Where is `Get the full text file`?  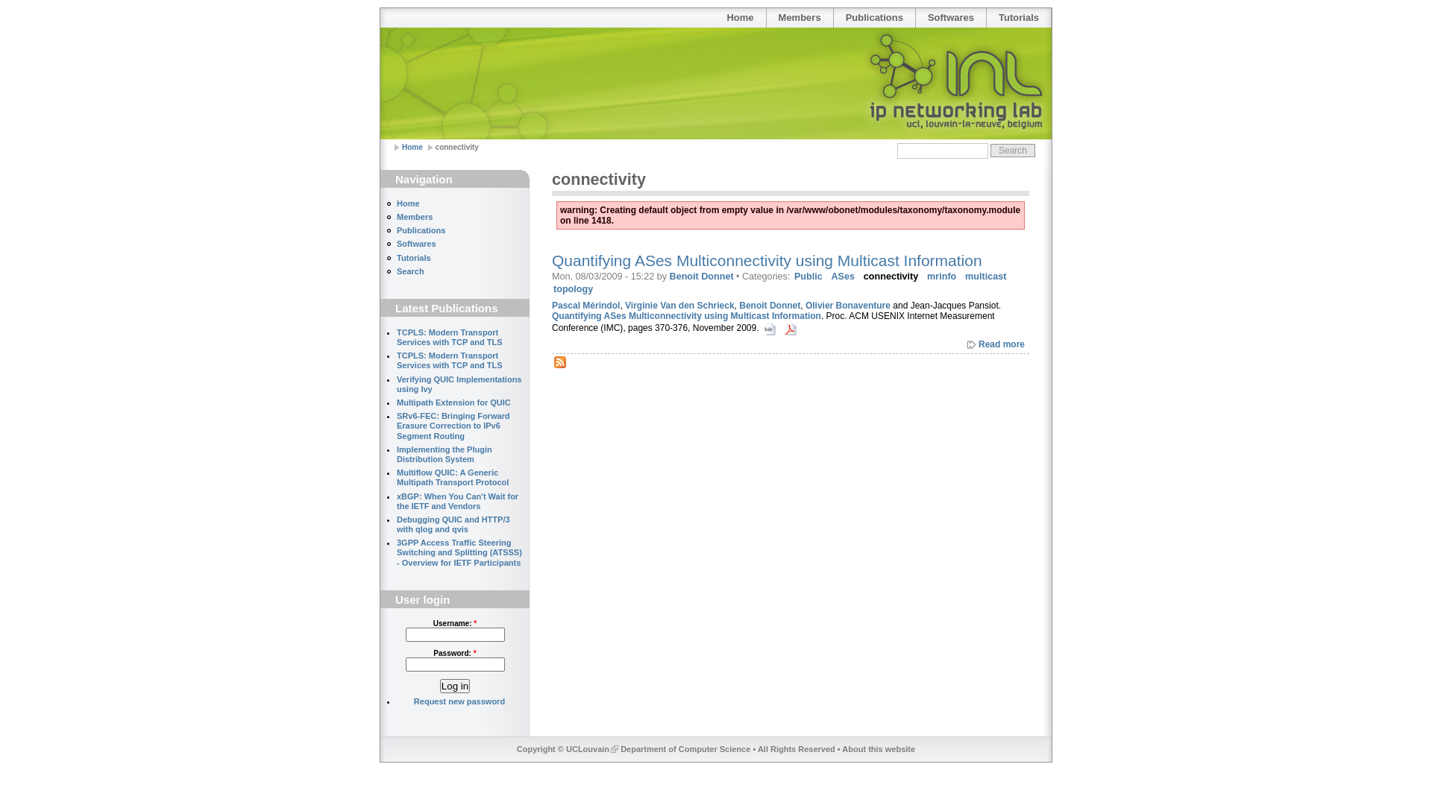 Get the full text file is located at coordinates (792, 329).